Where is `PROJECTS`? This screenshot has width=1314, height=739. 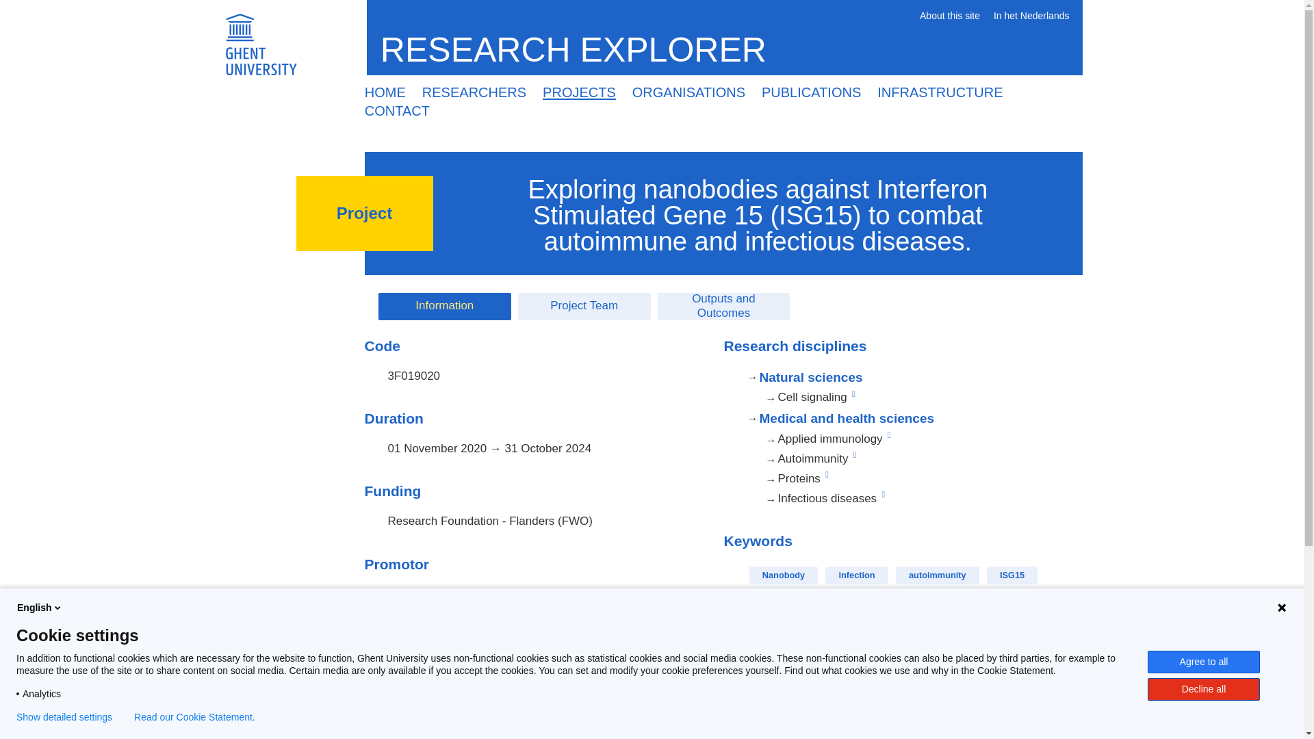
PROJECTS is located at coordinates (579, 92).